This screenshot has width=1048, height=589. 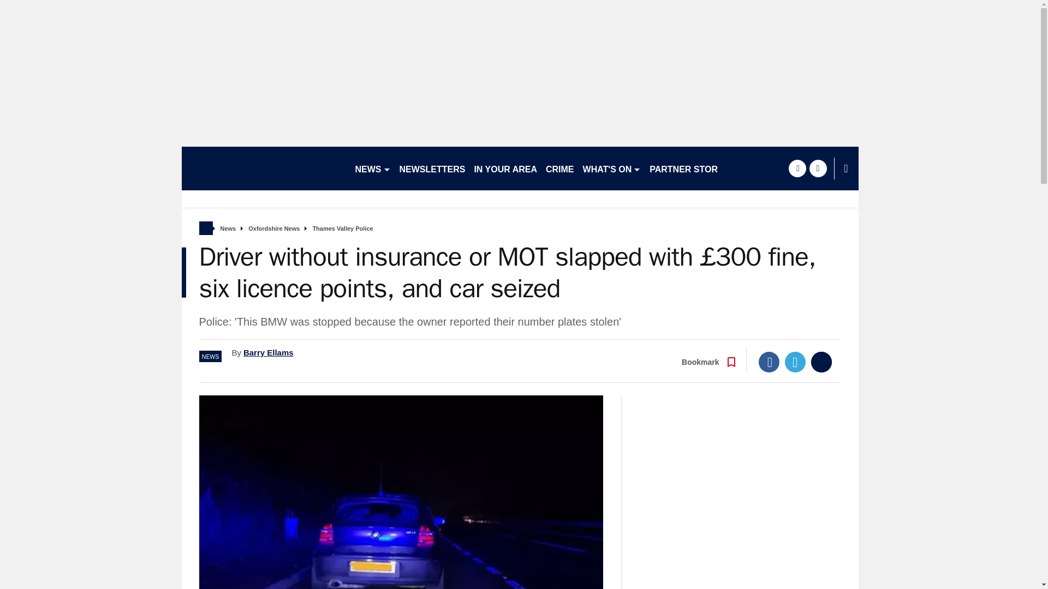 I want to click on PARTNER STORIES, so click(x=691, y=168).